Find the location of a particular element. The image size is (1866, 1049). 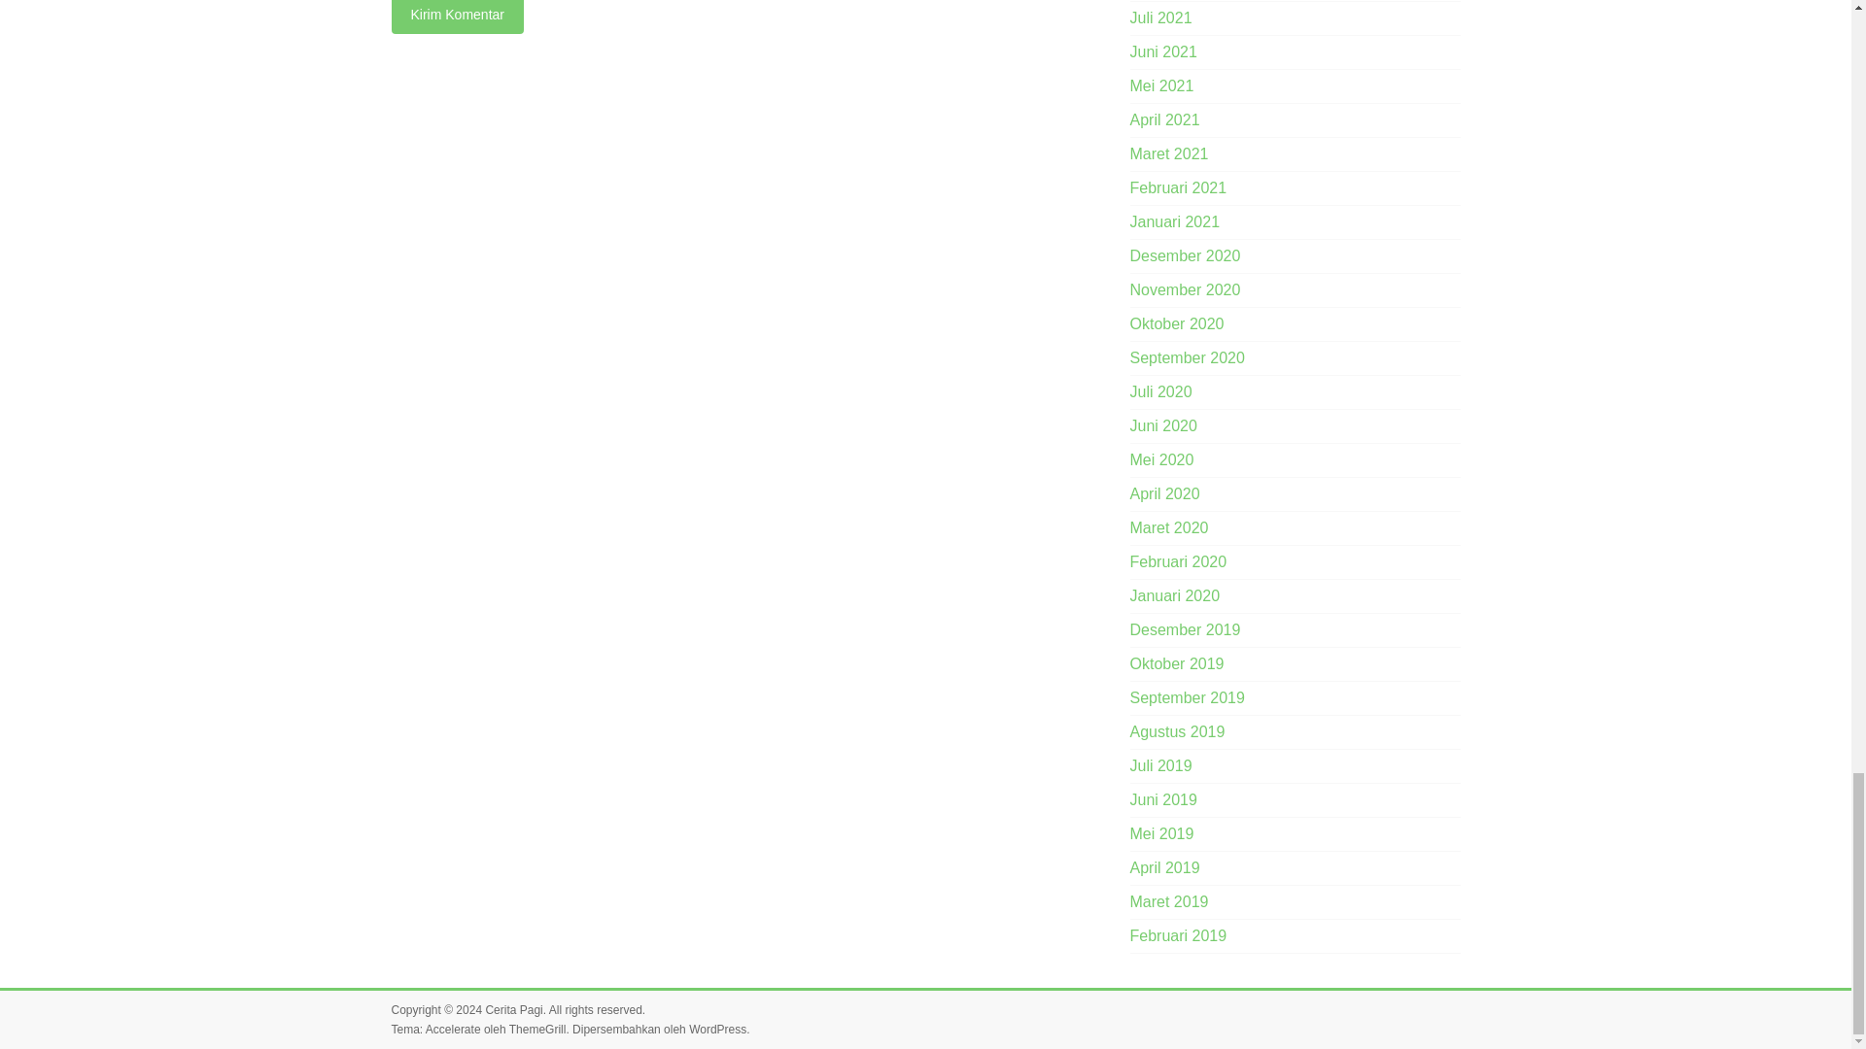

Accelerate is located at coordinates (453, 1030).